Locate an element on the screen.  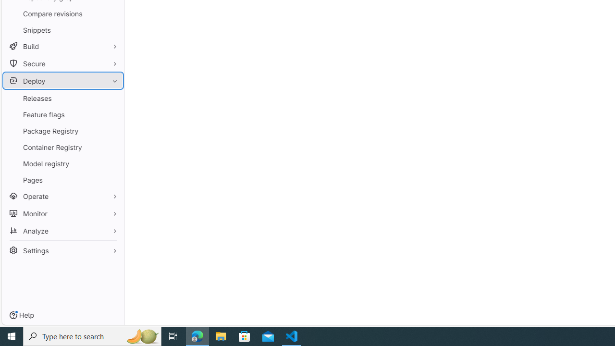
Monitor is located at coordinates (62, 213).